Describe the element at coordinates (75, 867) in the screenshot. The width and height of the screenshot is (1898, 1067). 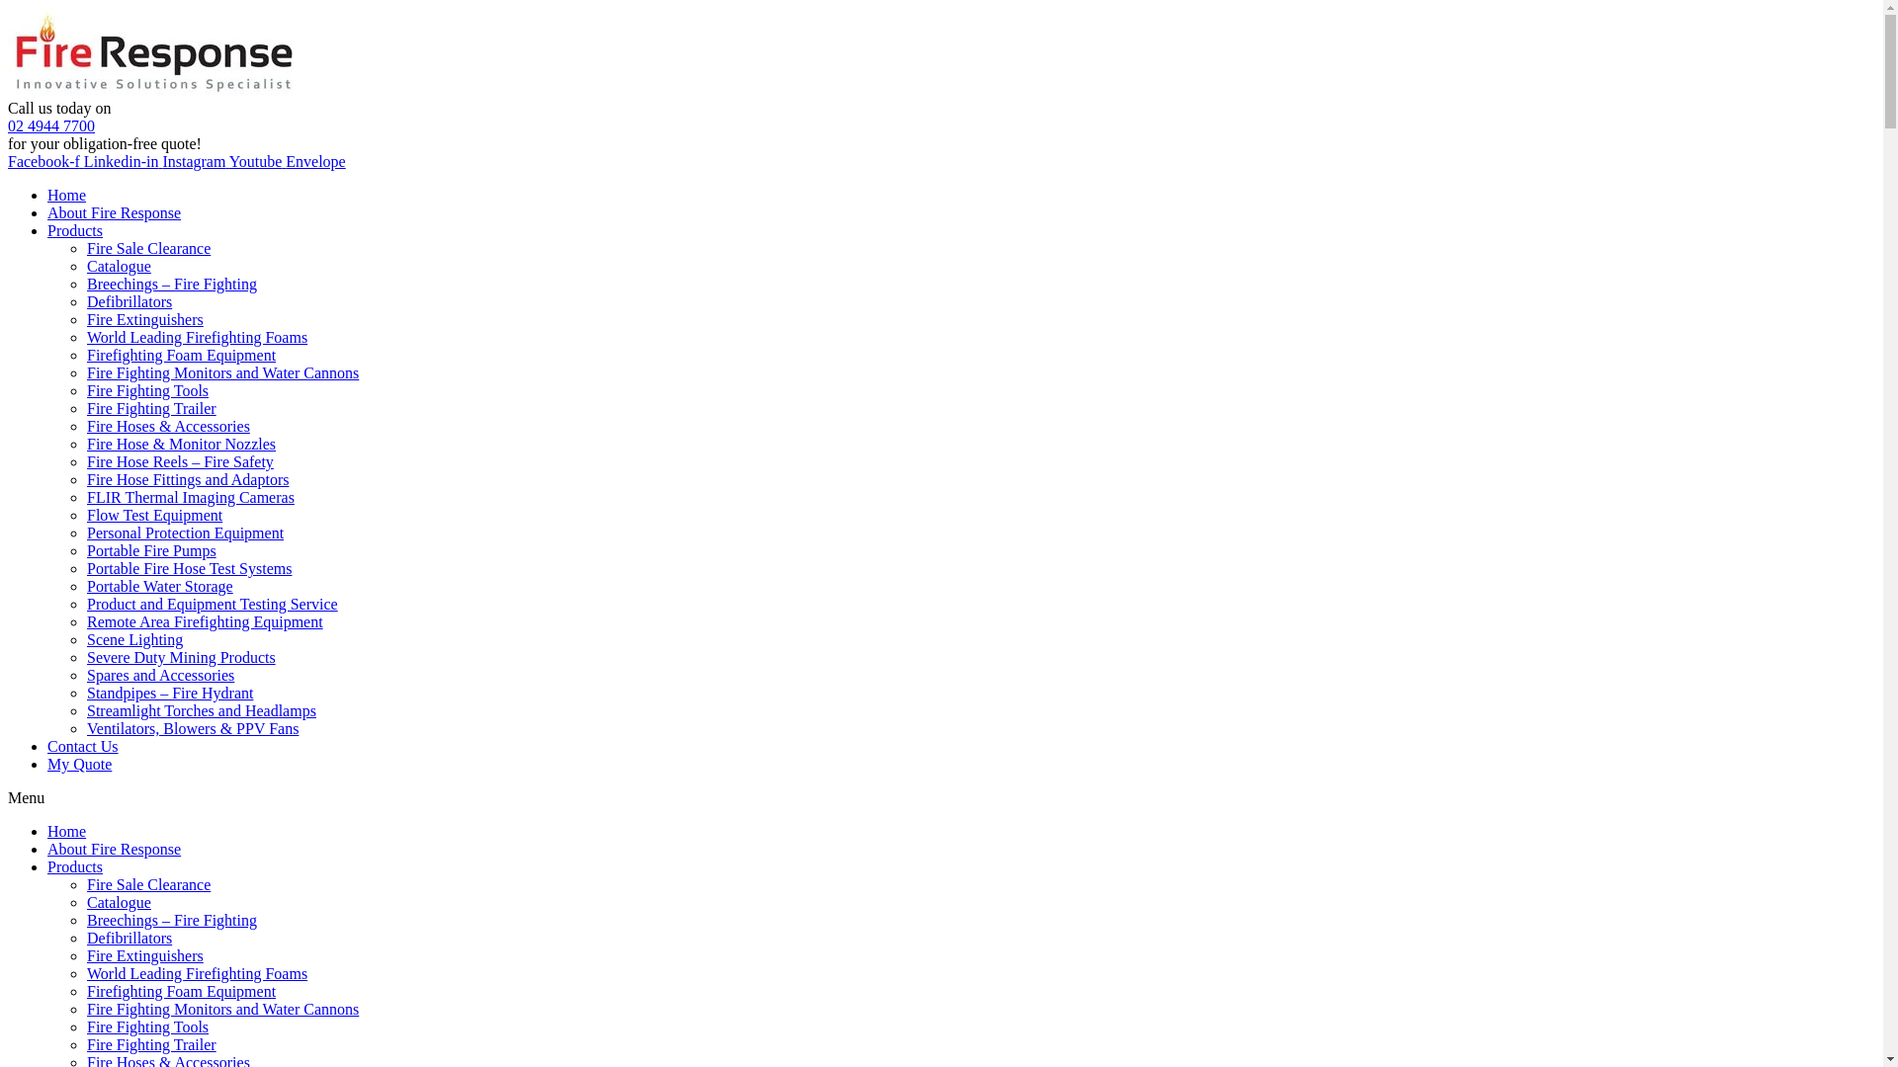
I see `Products` at that location.